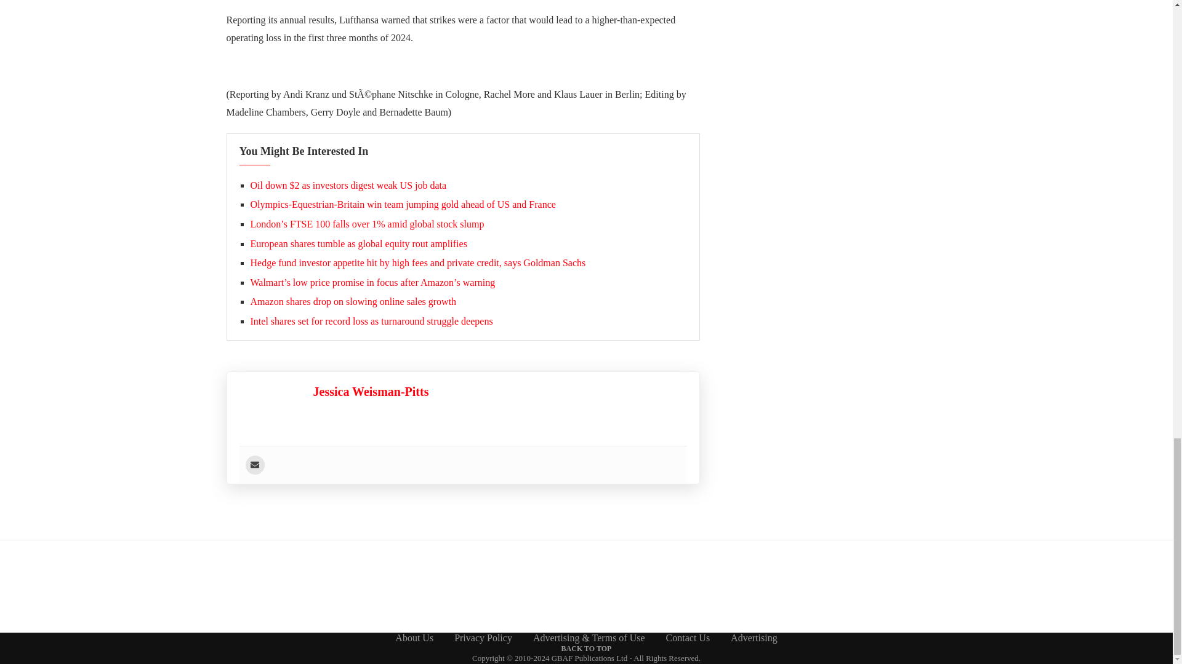  I want to click on User email, so click(254, 465).